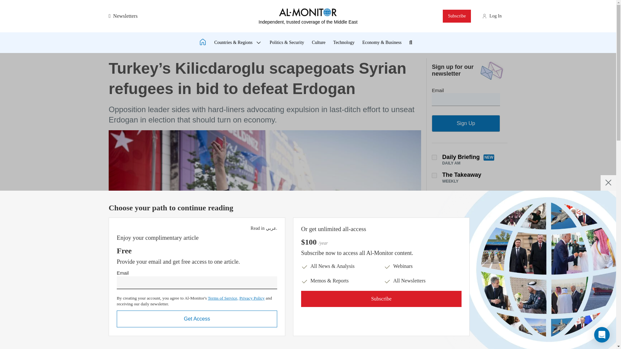 This screenshot has width=621, height=349. Describe the element at coordinates (434, 256) in the screenshot. I see `China-Middle East Briefing` at that location.